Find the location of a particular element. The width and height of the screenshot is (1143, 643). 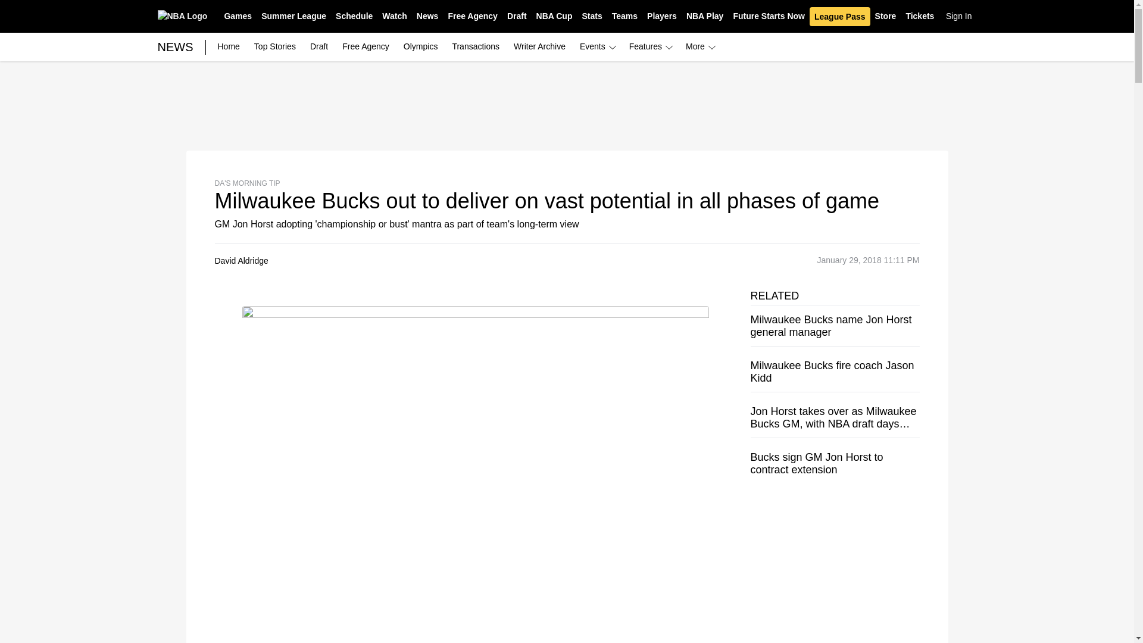

NBA is located at coordinates (182, 16).